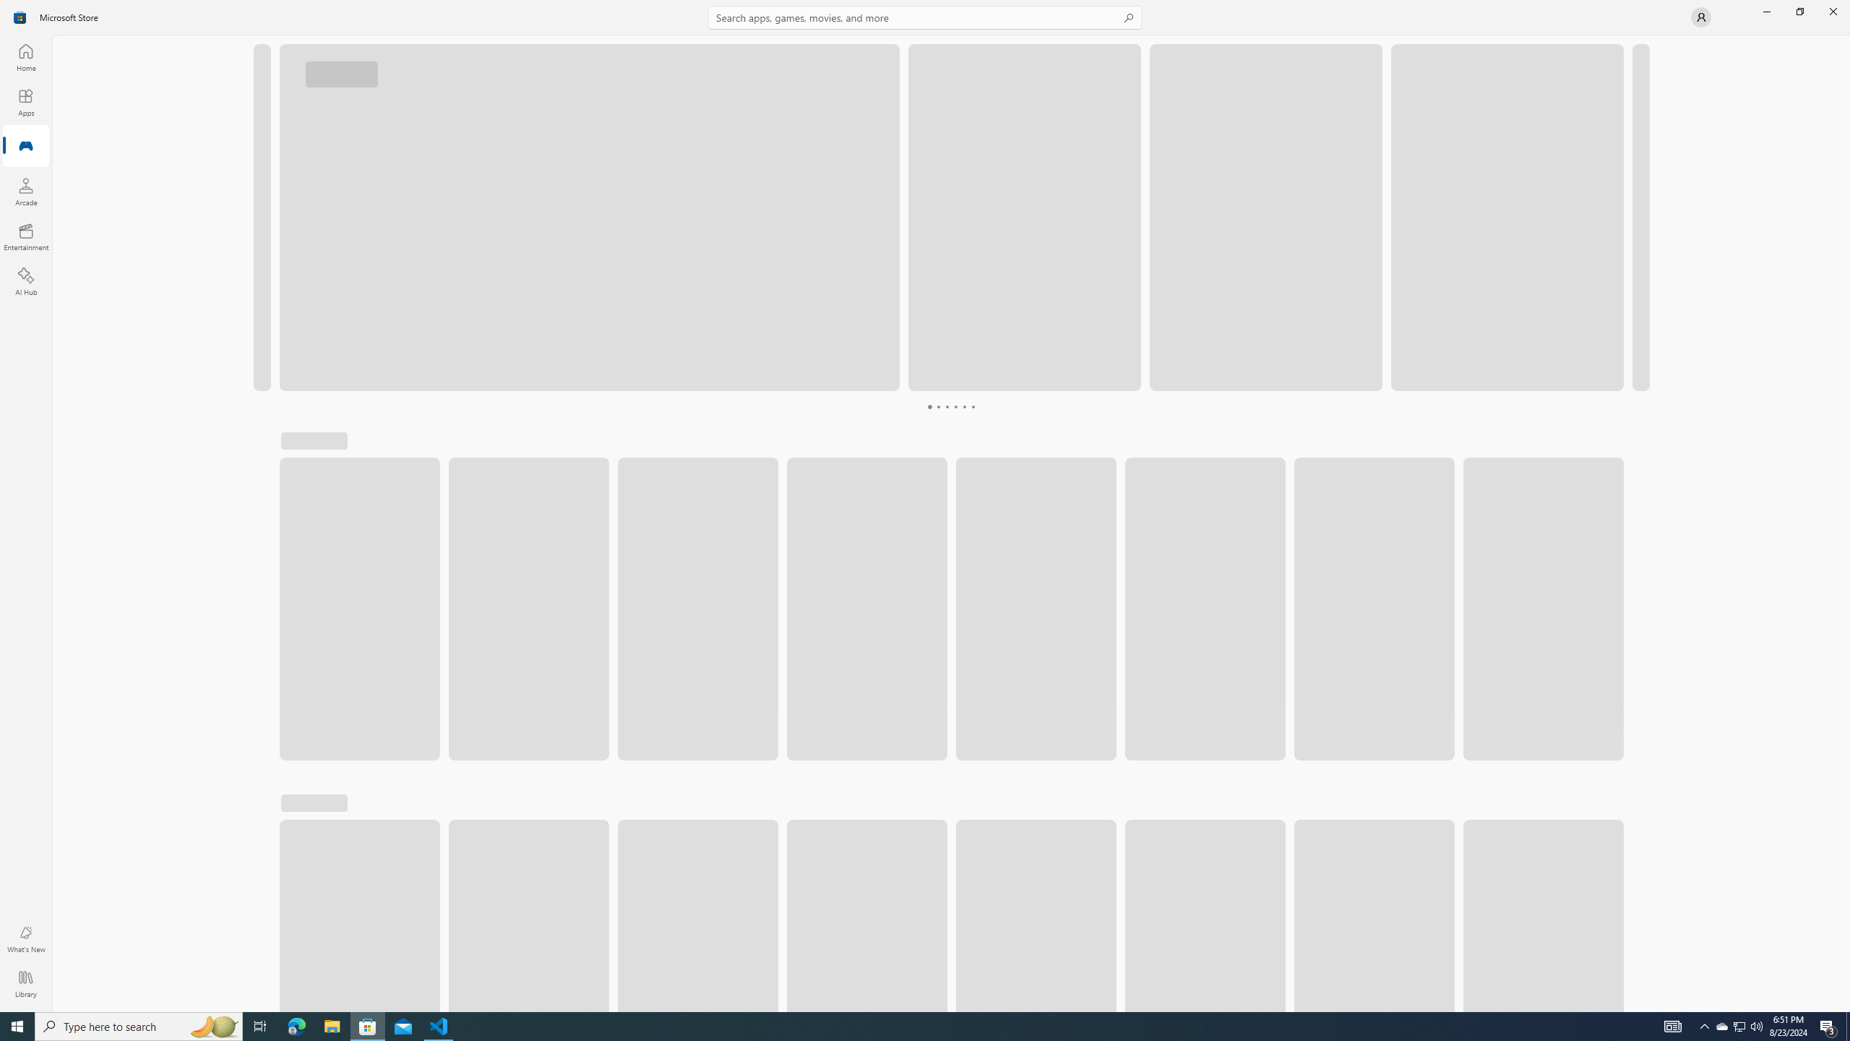  I want to click on Roblox. Average rating of 4.5 out of five stars. Free  , so click(360, 658).